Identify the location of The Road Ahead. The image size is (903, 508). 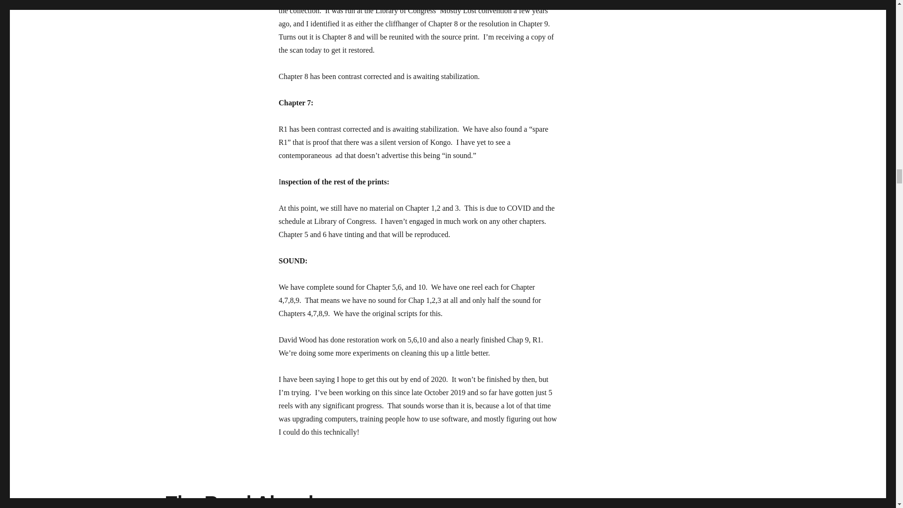
(239, 500).